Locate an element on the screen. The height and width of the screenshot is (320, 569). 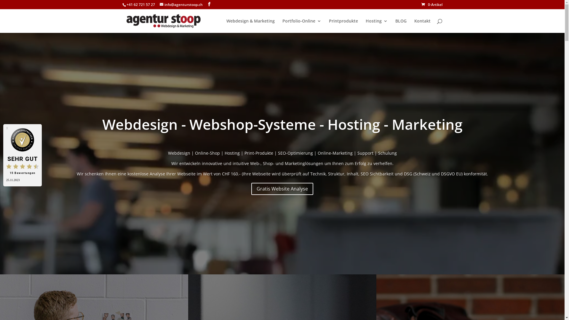
Hosting is located at coordinates (232, 153).